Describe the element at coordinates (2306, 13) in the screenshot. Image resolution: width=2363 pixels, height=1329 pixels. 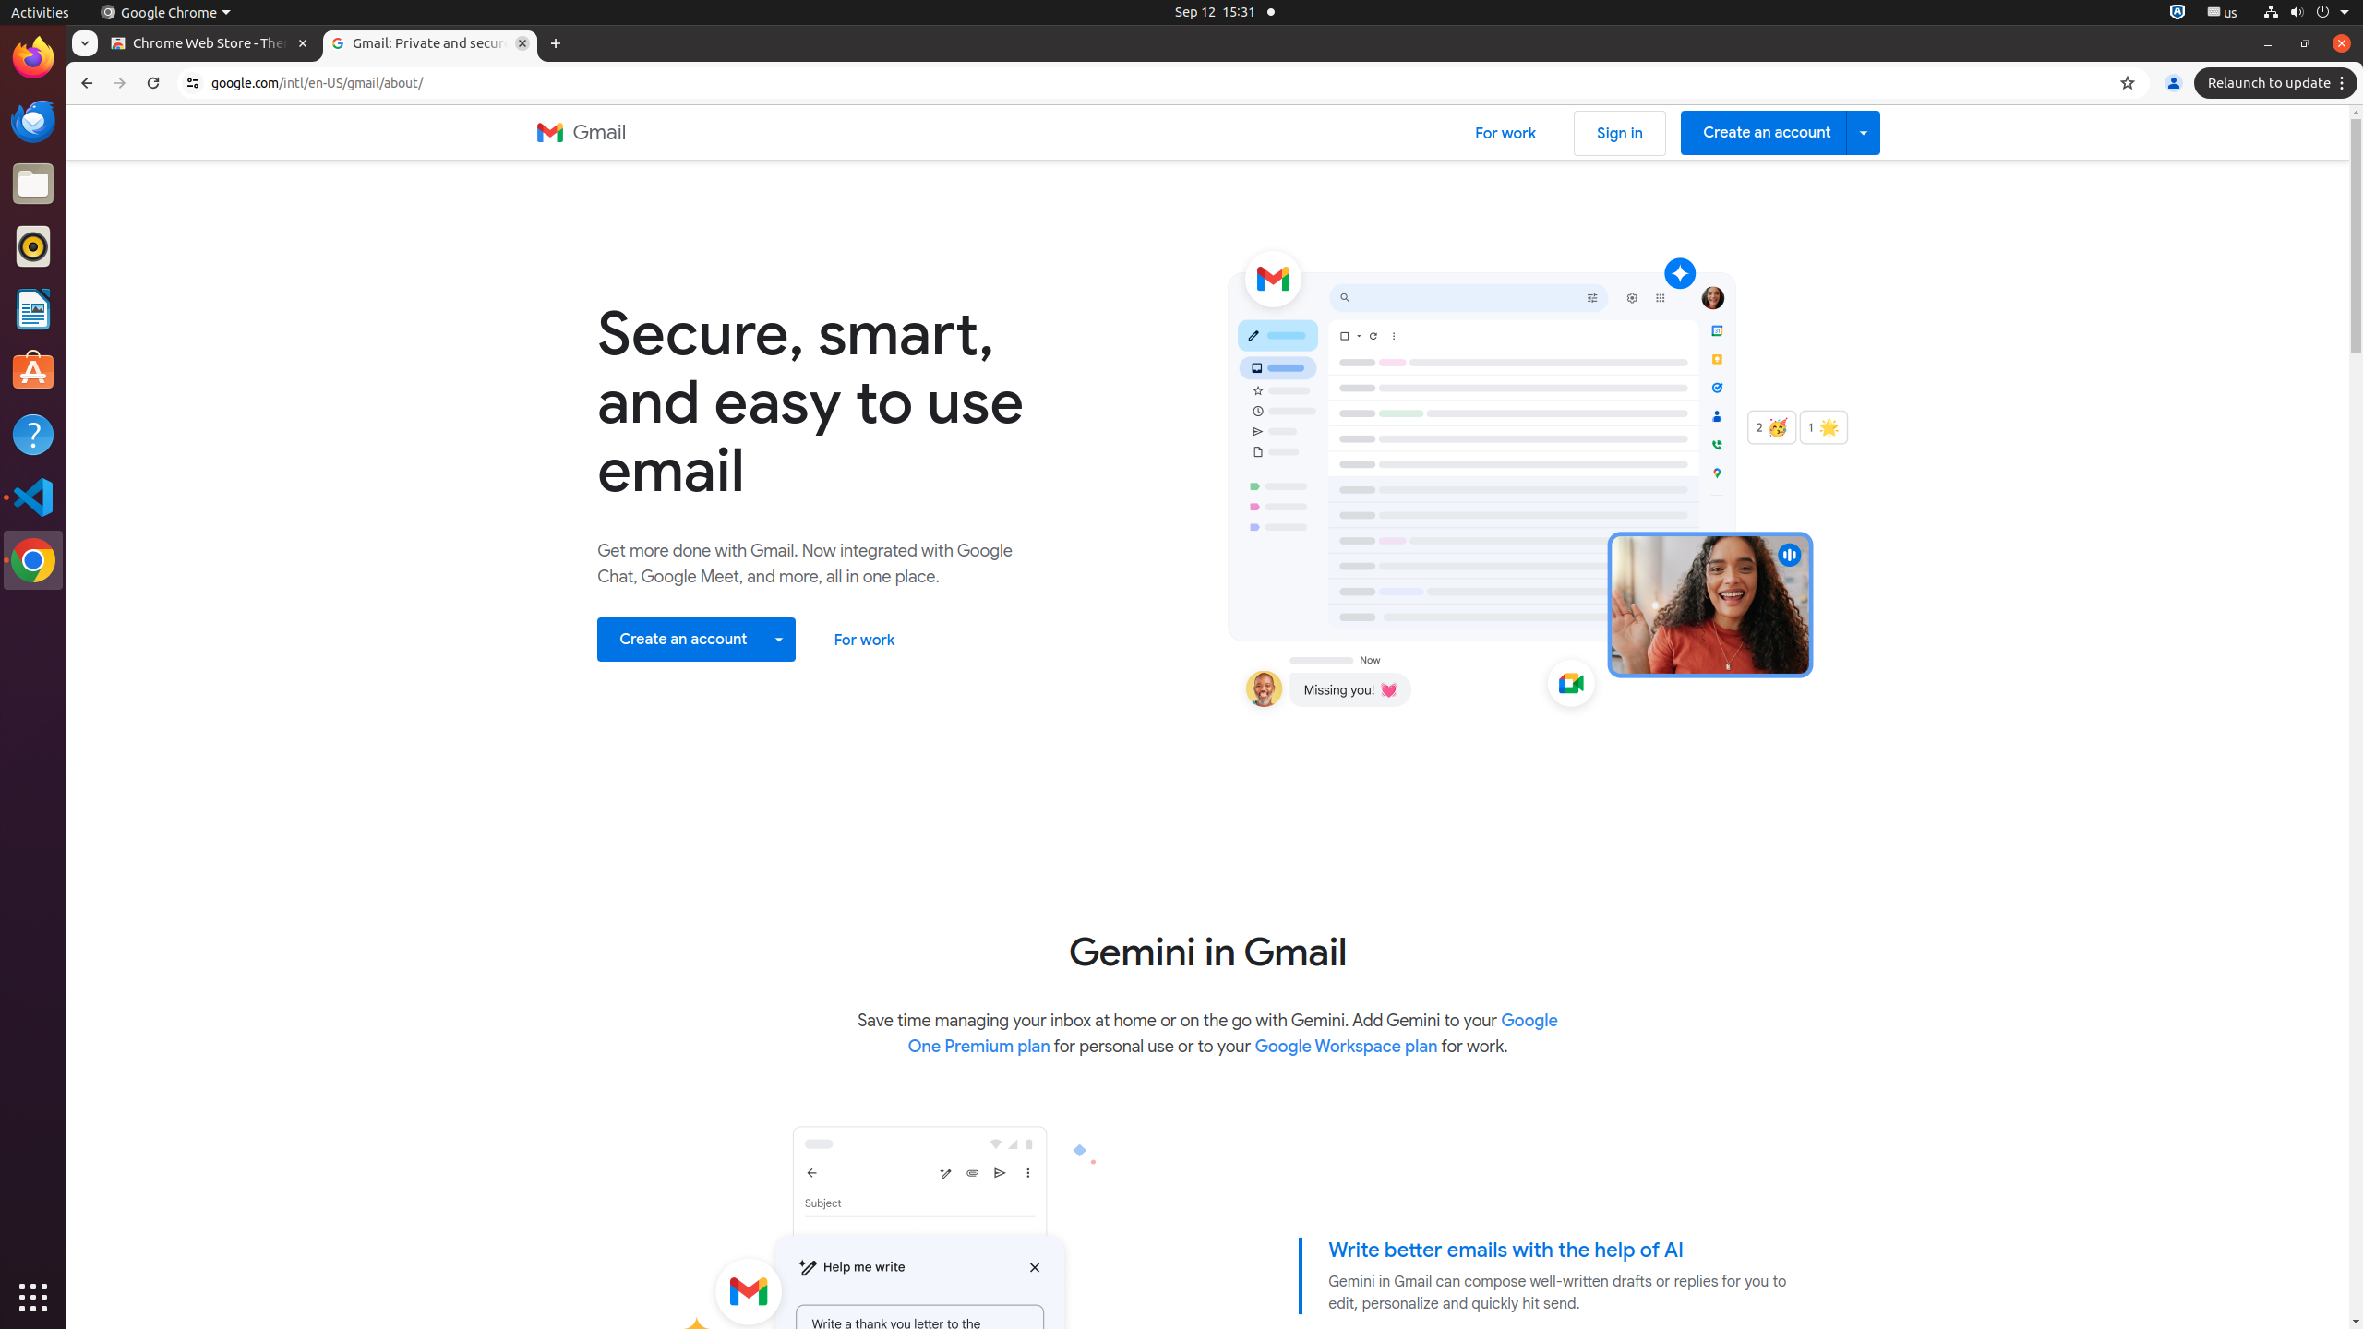
I see `System` at that location.